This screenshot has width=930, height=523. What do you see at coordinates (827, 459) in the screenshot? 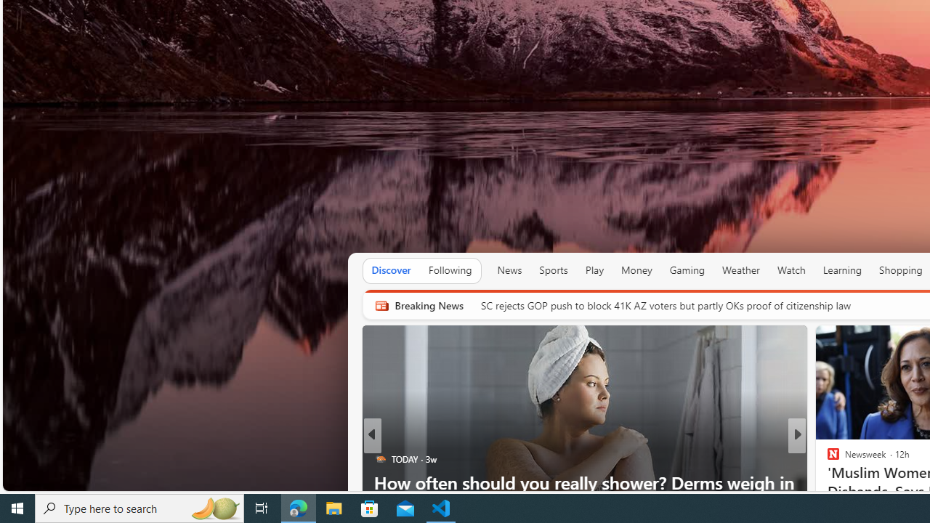
I see `INSIDER` at bounding box center [827, 459].